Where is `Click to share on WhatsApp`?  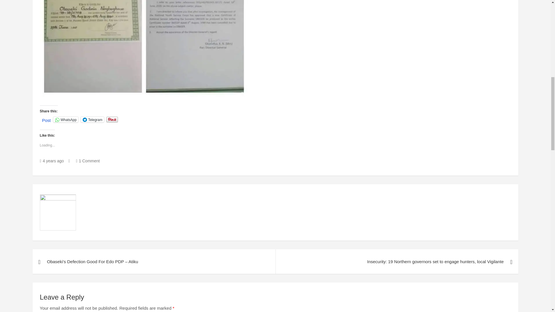 Click to share on WhatsApp is located at coordinates (66, 120).